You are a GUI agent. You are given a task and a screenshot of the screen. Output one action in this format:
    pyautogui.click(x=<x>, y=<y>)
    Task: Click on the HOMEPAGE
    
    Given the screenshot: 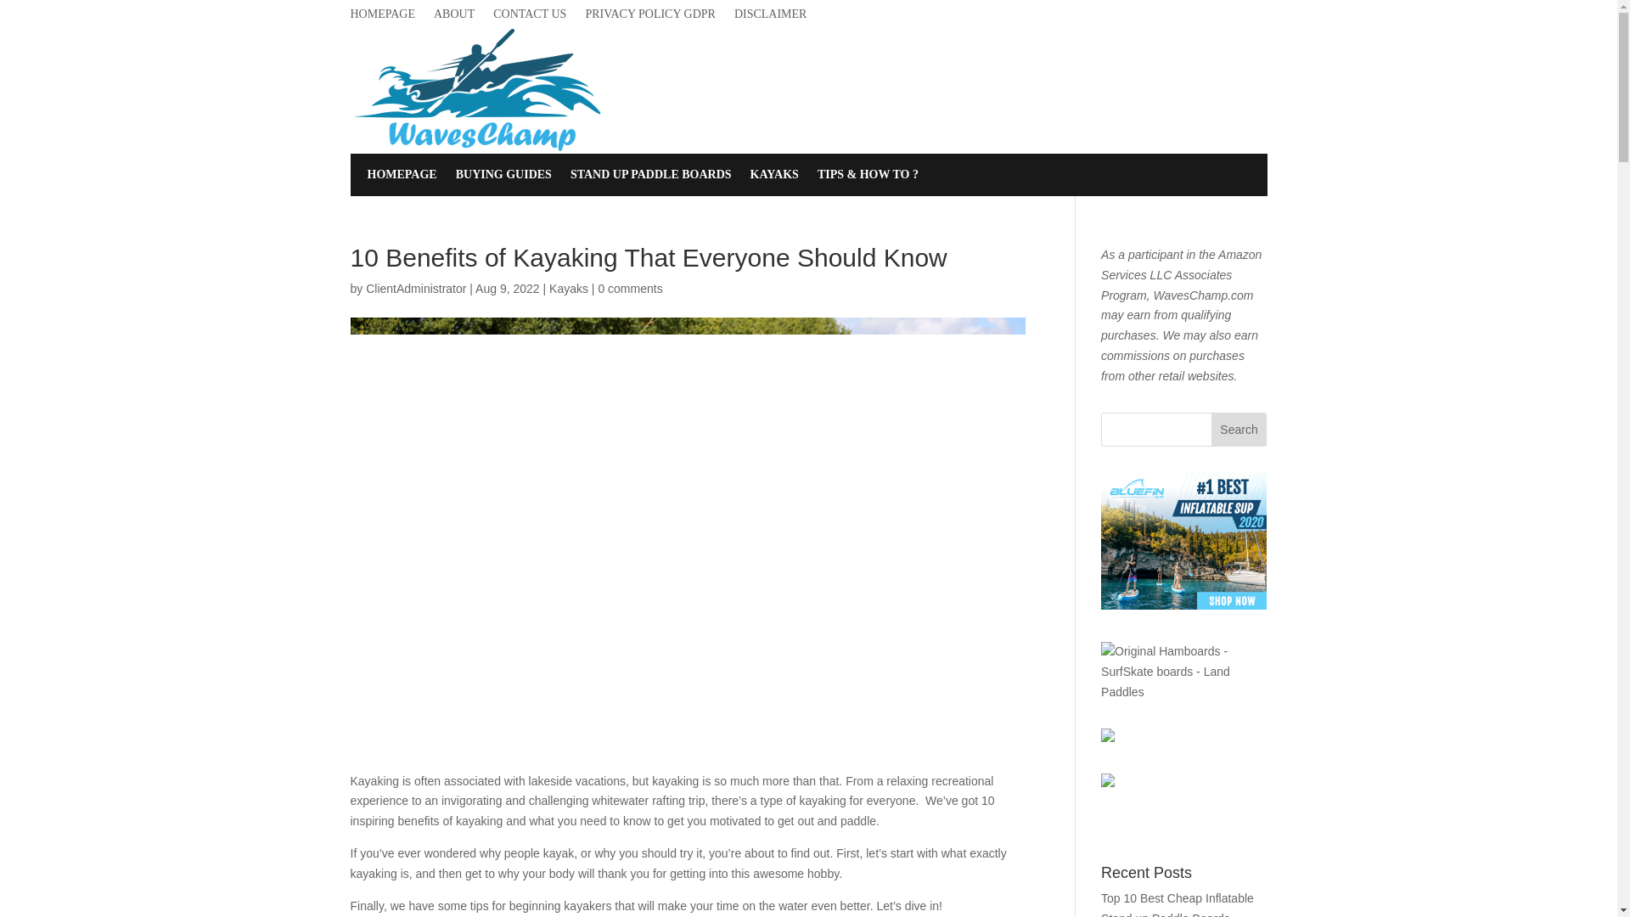 What is the action you would take?
    pyautogui.click(x=382, y=17)
    